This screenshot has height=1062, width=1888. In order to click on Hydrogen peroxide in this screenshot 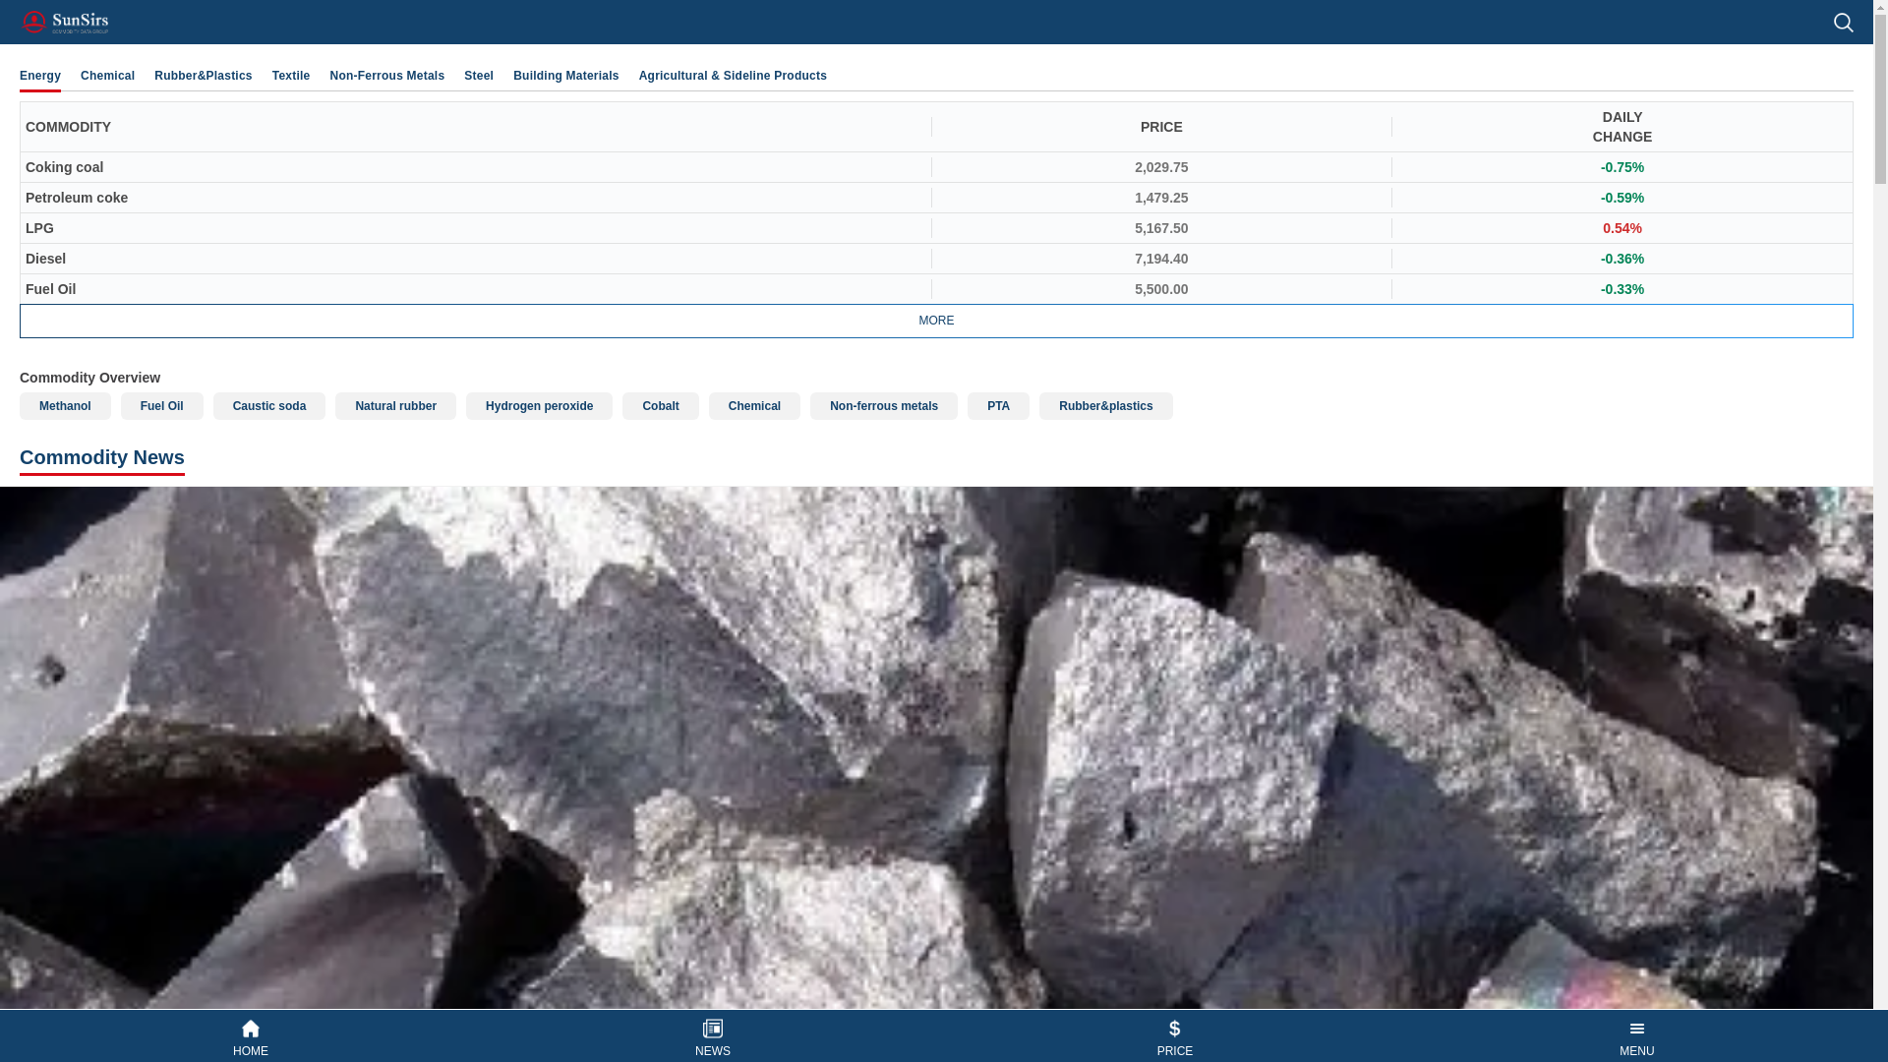, I will do `click(539, 405)`.